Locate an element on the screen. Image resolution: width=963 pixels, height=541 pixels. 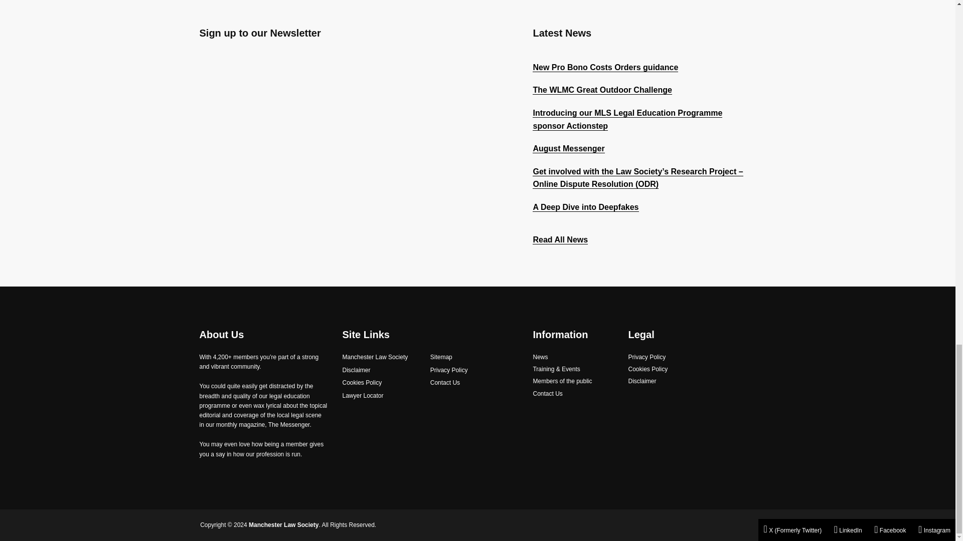
New Pro Bono Costs Orders guidance is located at coordinates (605, 67).